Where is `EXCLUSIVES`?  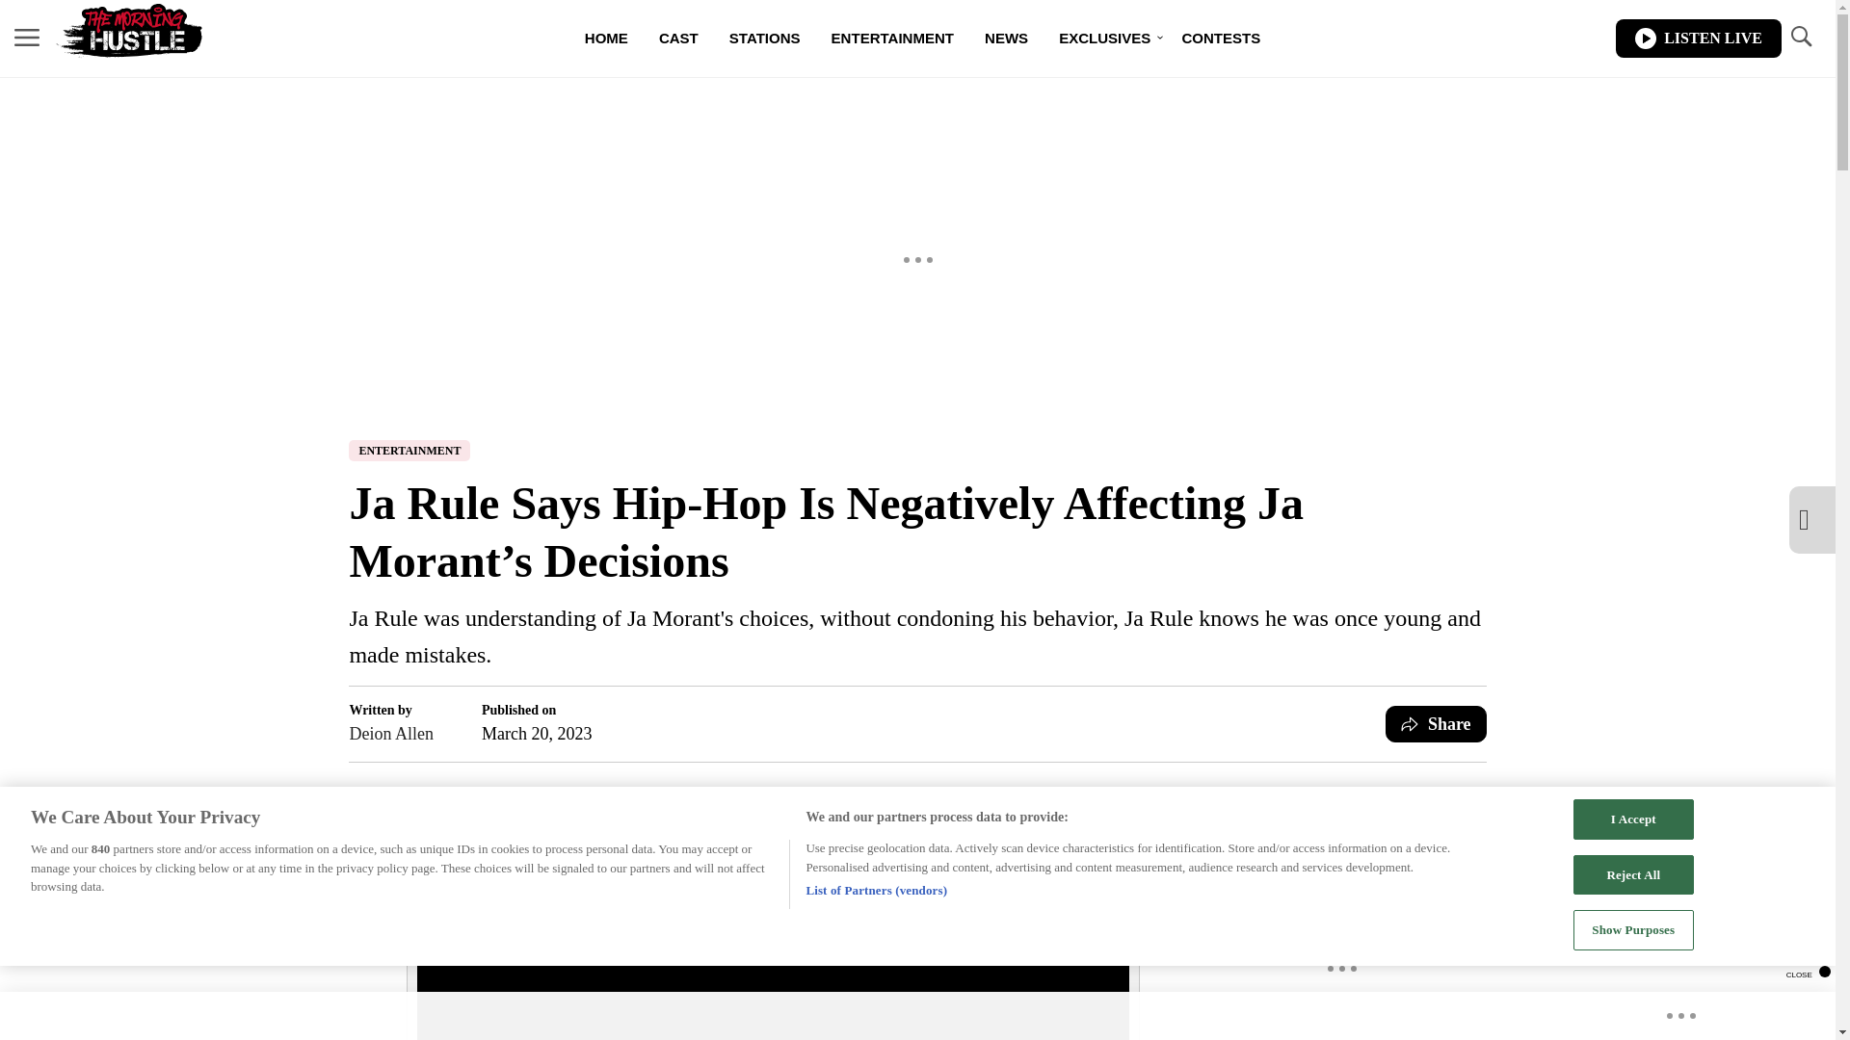
EXCLUSIVES is located at coordinates (1104, 39).